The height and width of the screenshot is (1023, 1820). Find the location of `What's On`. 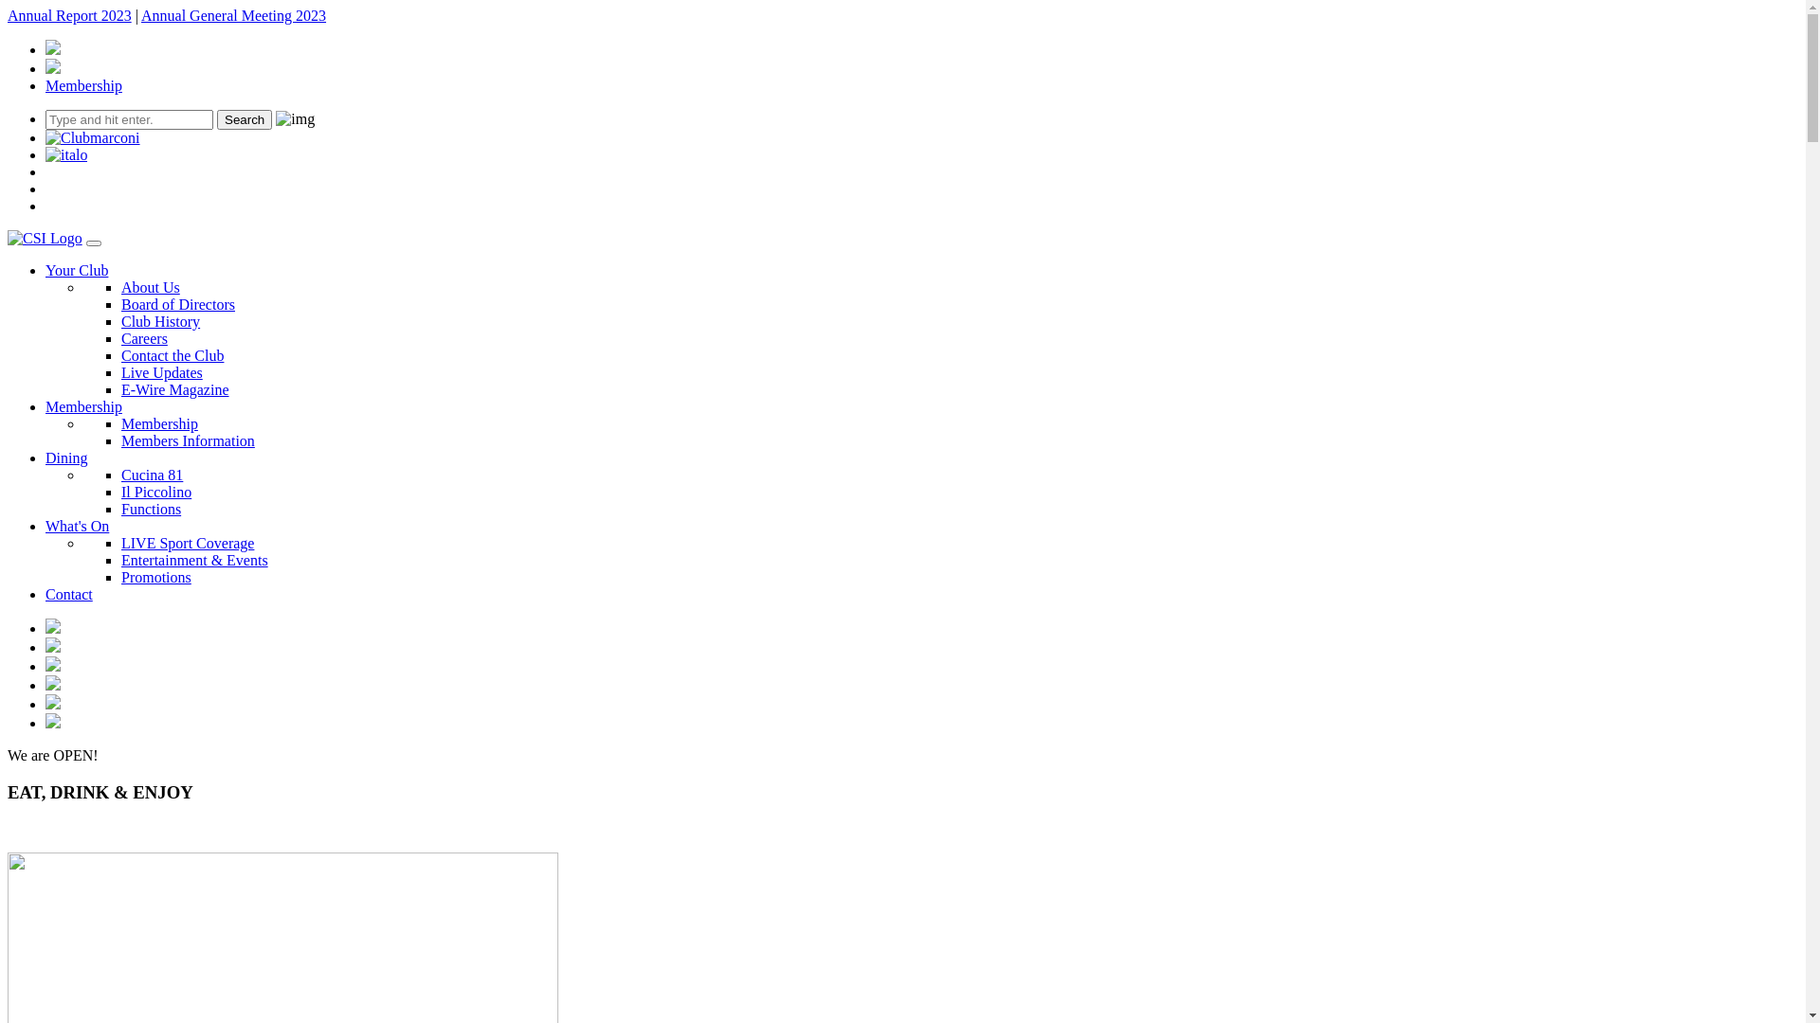

What's On is located at coordinates (78, 527).